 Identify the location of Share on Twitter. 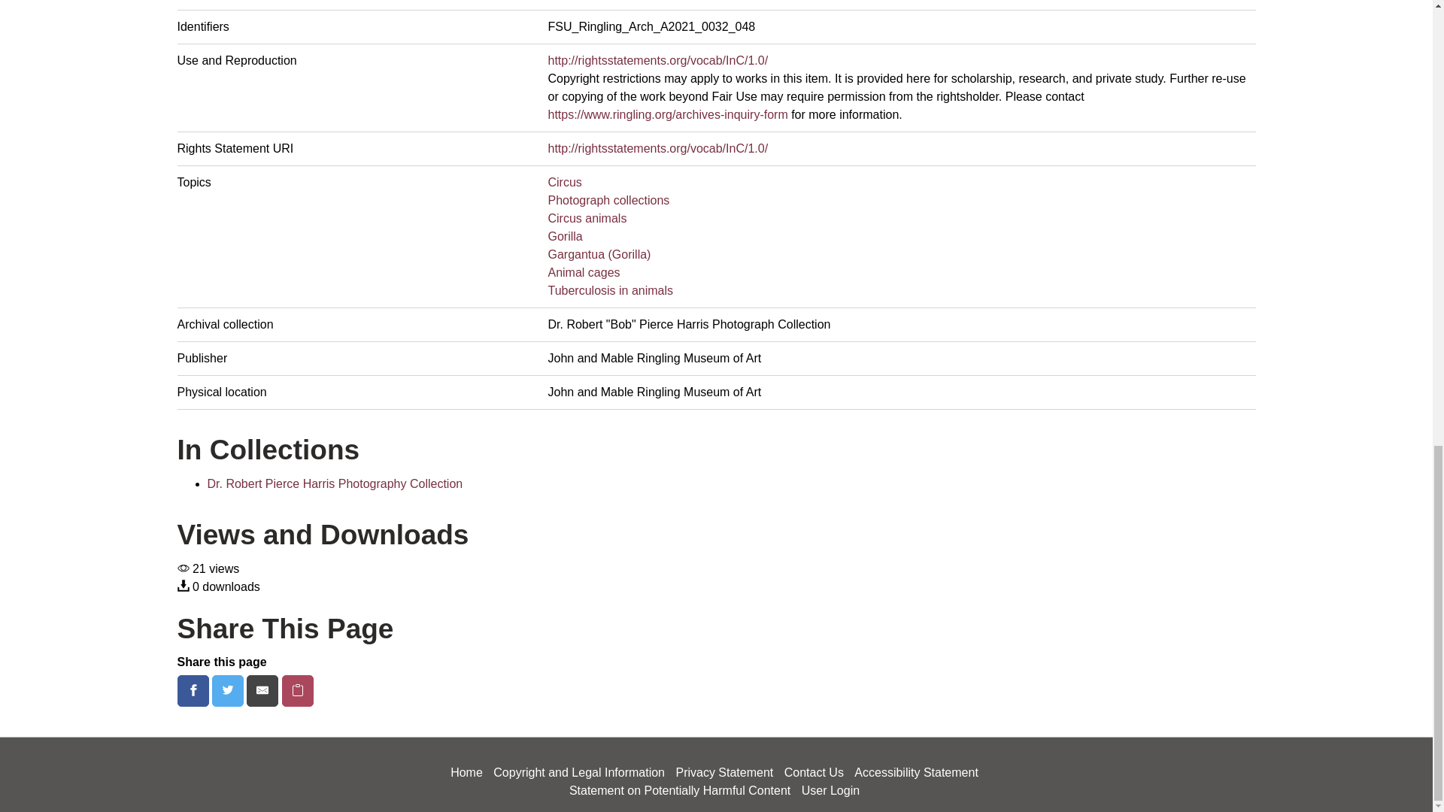
(229, 690).